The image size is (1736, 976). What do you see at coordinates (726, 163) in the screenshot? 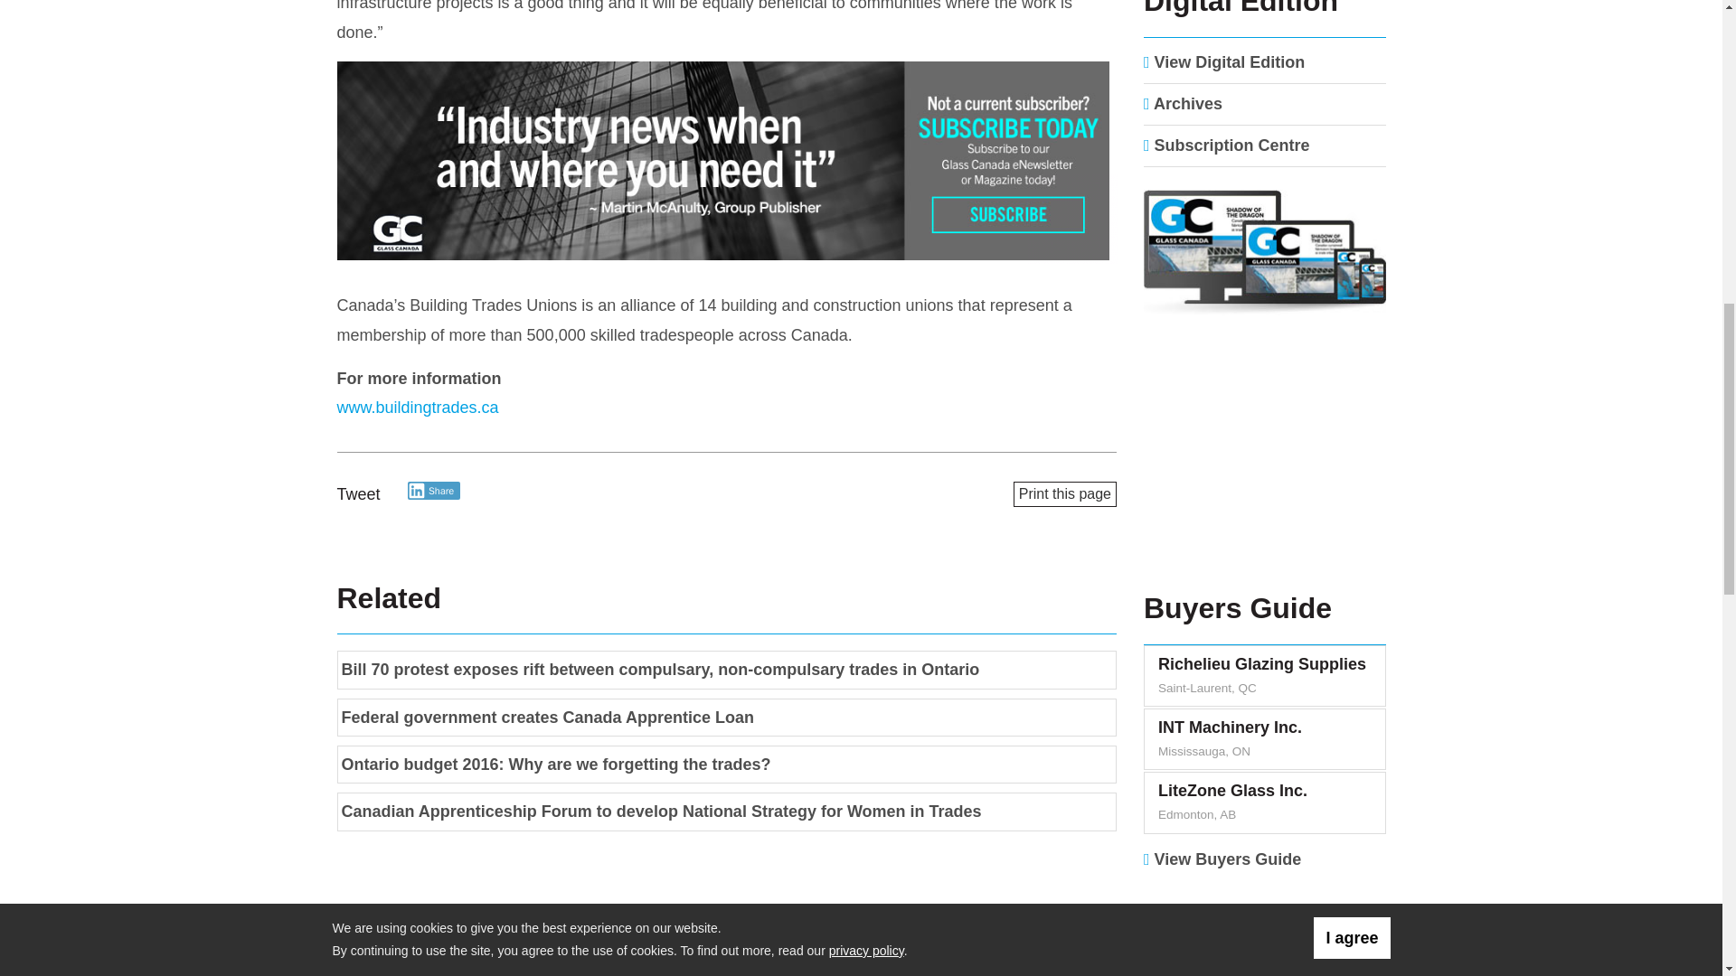
I see `3rd party ad content` at bounding box center [726, 163].